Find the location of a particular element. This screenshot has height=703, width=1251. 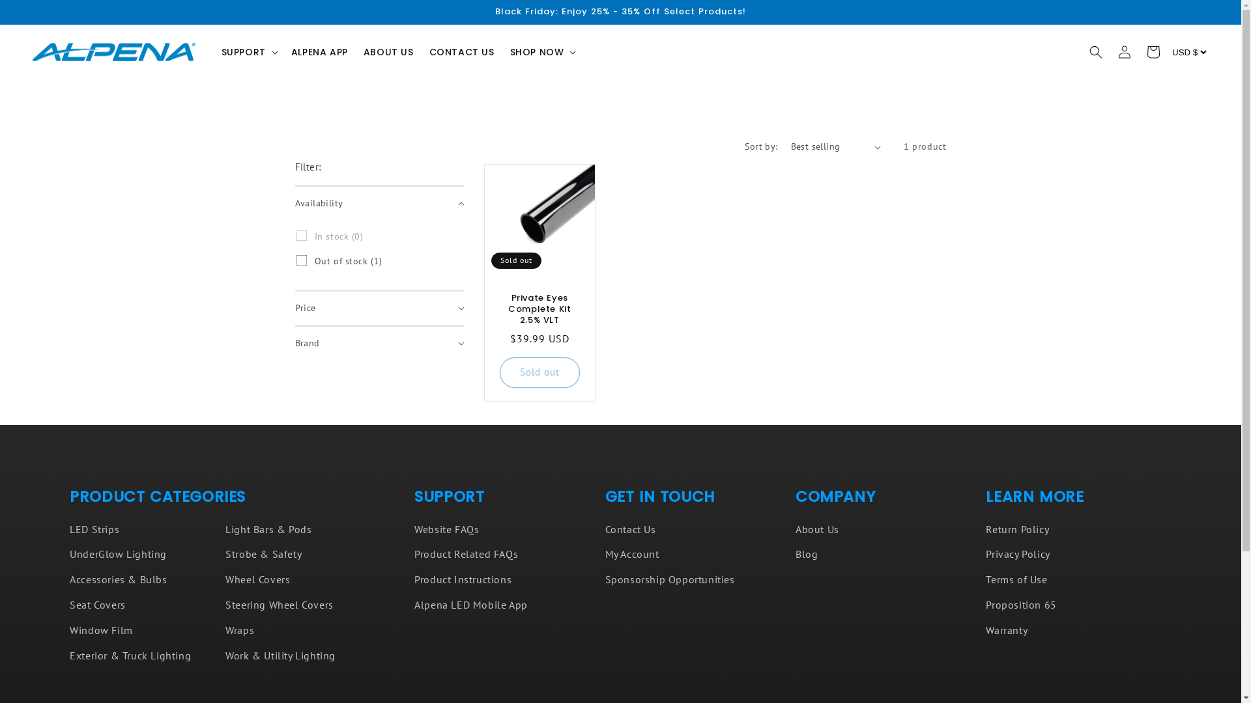

LED Strips is located at coordinates (94, 531).